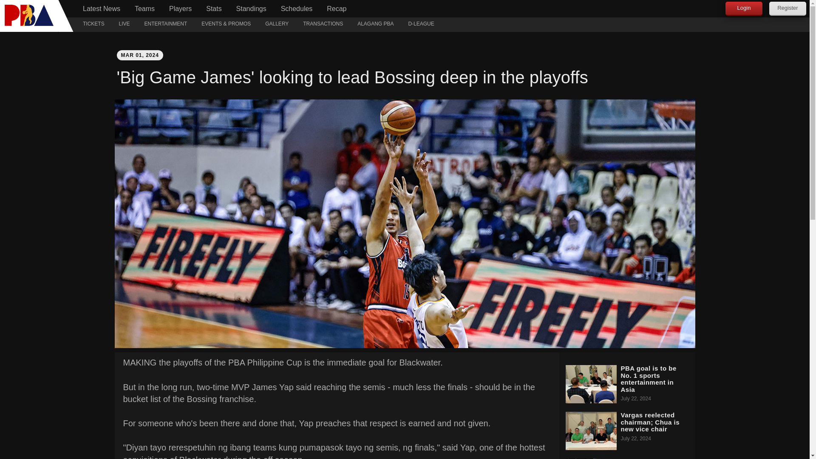  I want to click on TICKETS, so click(93, 25).